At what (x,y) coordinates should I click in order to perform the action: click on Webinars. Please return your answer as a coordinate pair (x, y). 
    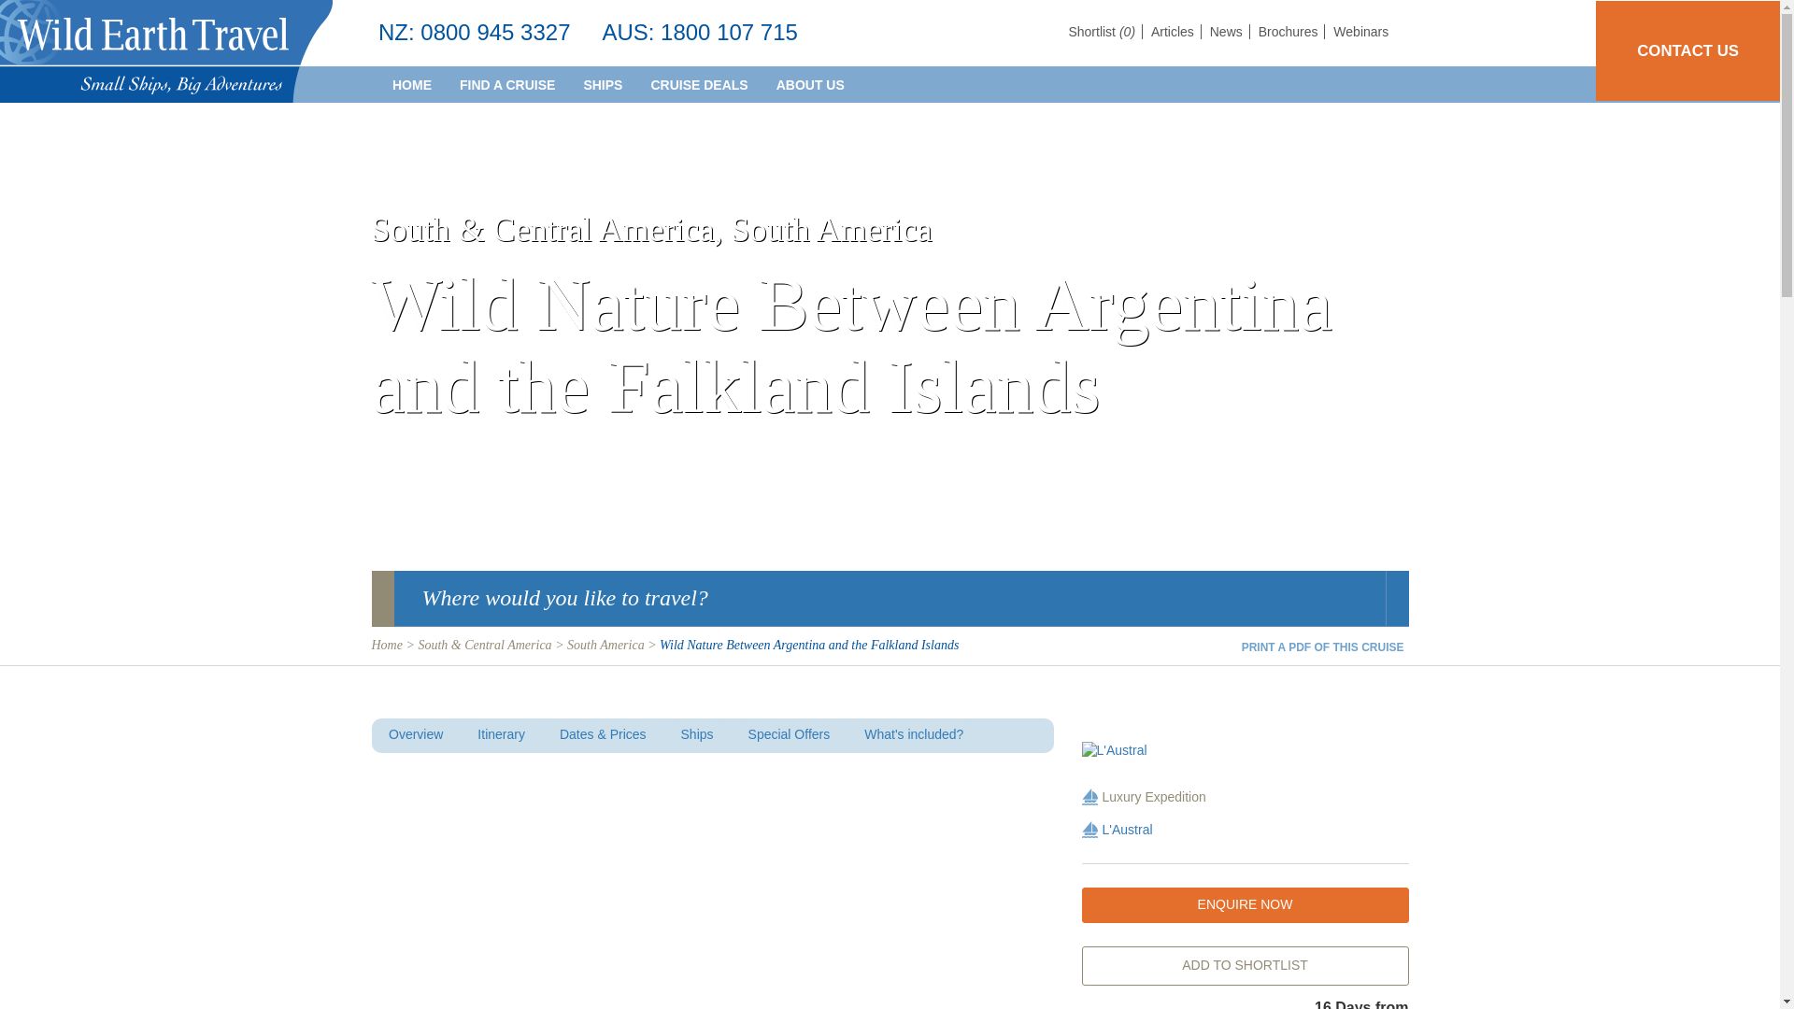
    Looking at the image, I should click on (1360, 32).